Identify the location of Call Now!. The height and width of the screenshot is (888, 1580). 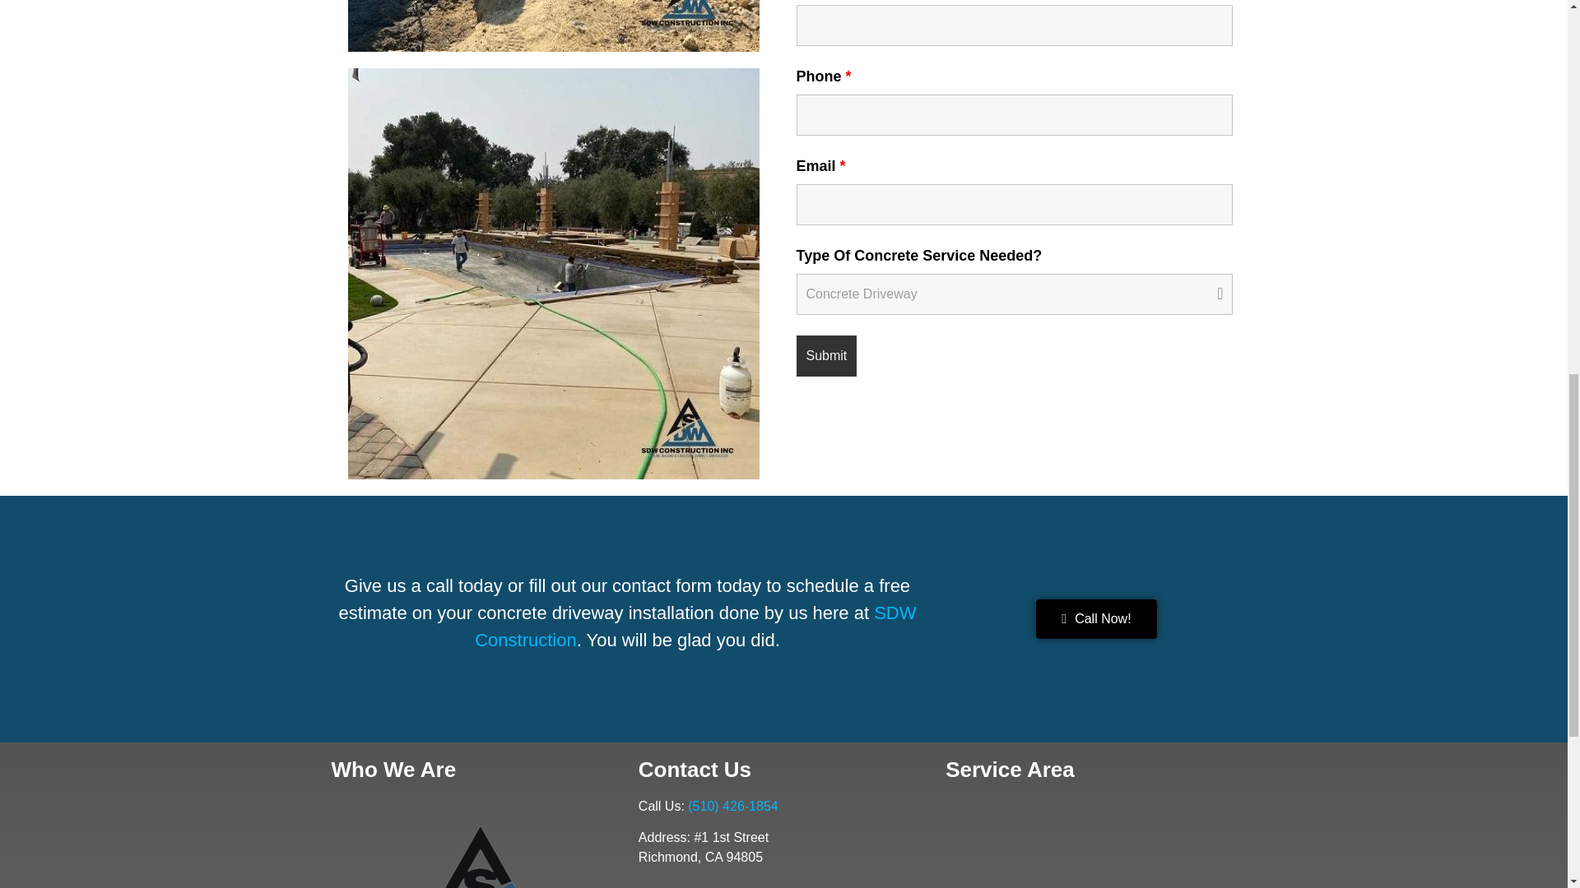
(1096, 618).